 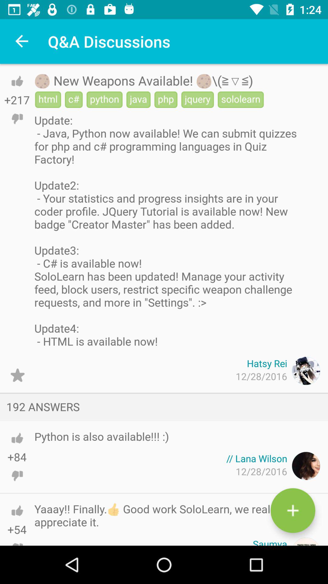 What do you see at coordinates (17, 510) in the screenshot?
I see `thumbs up` at bounding box center [17, 510].